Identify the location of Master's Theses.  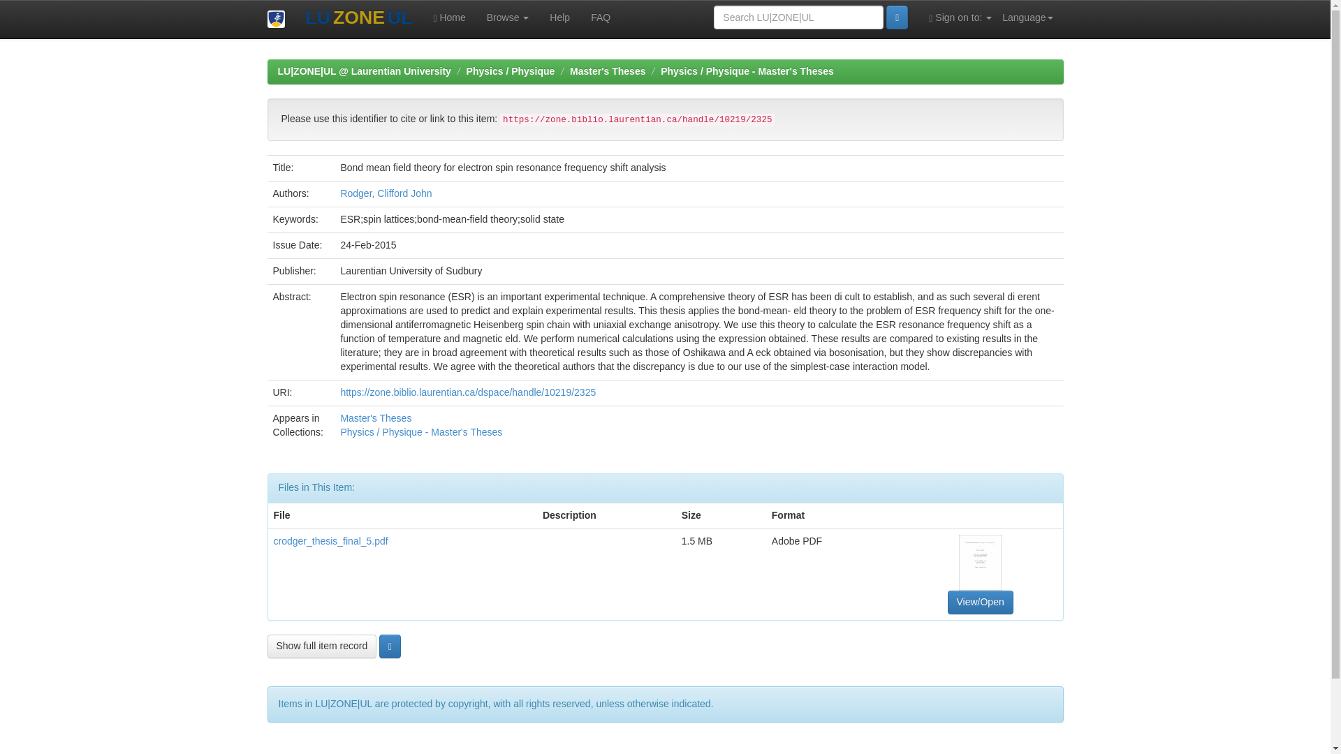
(376, 417).